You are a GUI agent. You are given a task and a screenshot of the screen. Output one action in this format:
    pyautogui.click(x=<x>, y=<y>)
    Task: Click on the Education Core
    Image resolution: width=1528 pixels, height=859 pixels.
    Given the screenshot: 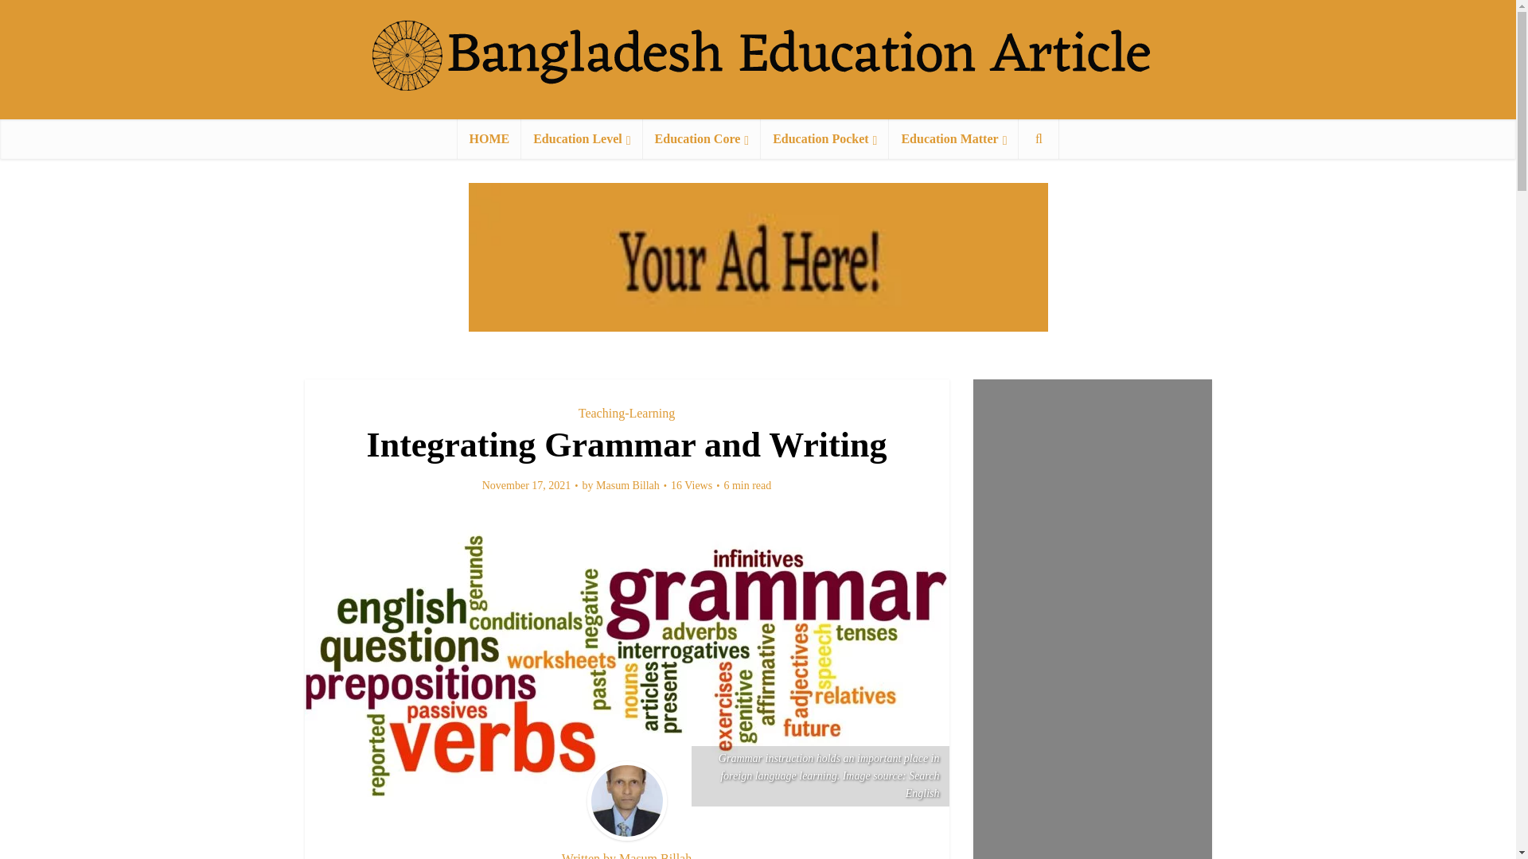 What is the action you would take?
    pyautogui.click(x=702, y=138)
    